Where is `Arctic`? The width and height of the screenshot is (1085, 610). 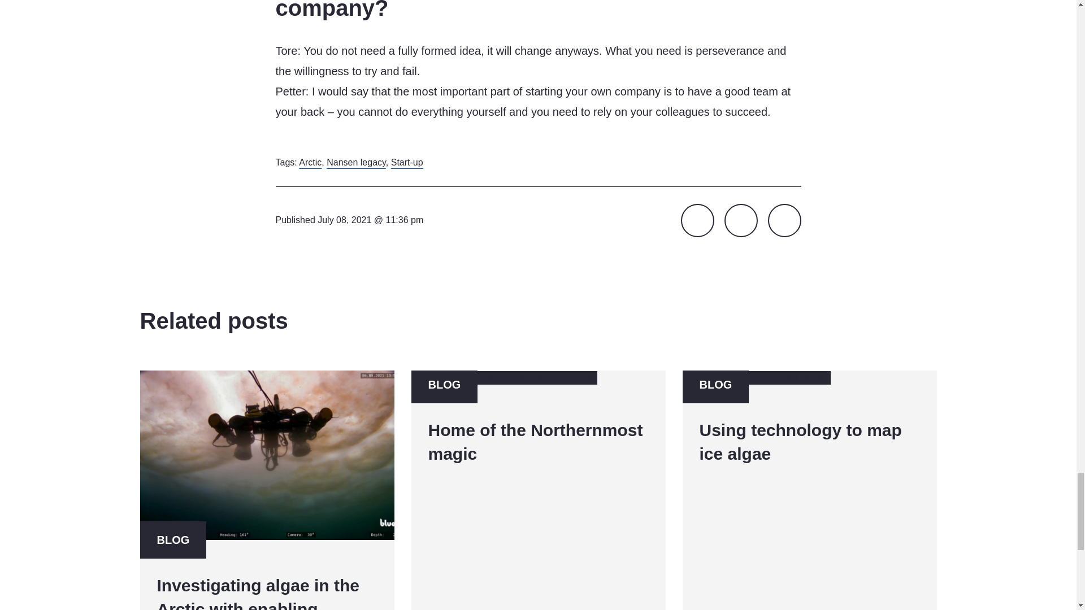
Arctic is located at coordinates (809, 490).